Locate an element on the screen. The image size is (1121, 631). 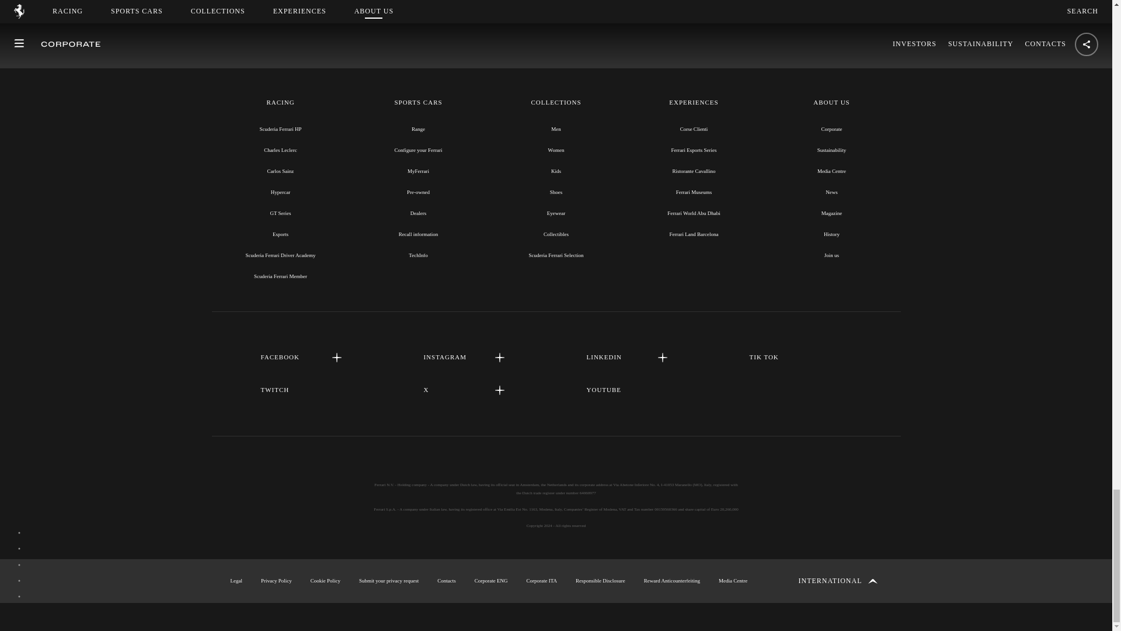
Dealers is located at coordinates (418, 213).